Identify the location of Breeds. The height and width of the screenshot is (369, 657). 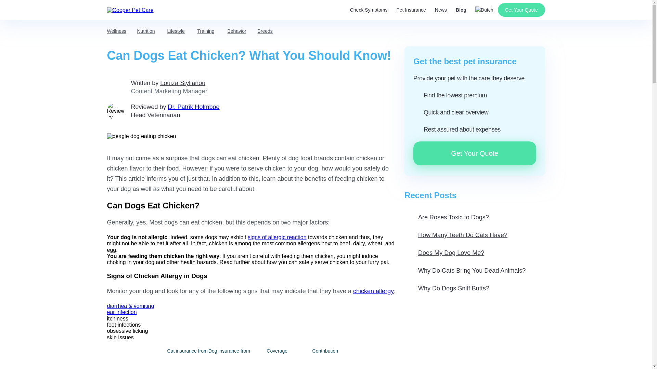
(265, 31).